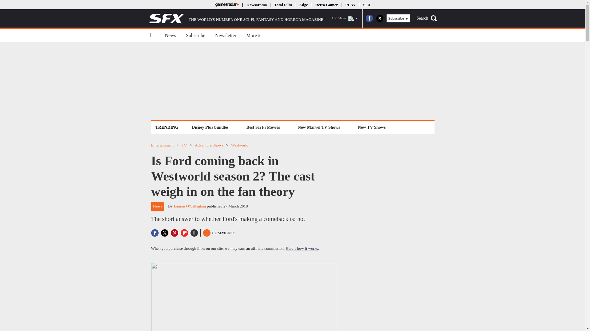 The image size is (590, 331). Describe the element at coordinates (345, 18) in the screenshot. I see `UK Edition` at that location.